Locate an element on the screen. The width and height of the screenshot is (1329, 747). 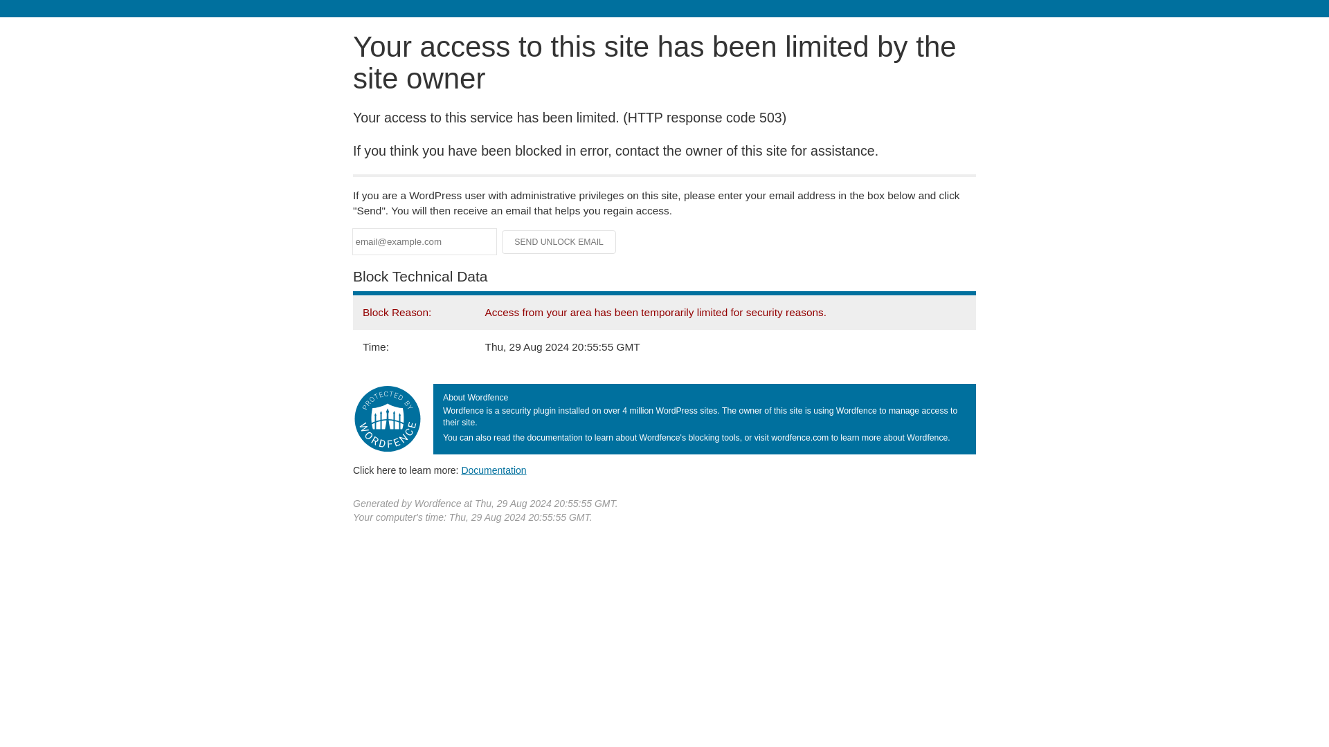
Send Unlock Email is located at coordinates (559, 242).